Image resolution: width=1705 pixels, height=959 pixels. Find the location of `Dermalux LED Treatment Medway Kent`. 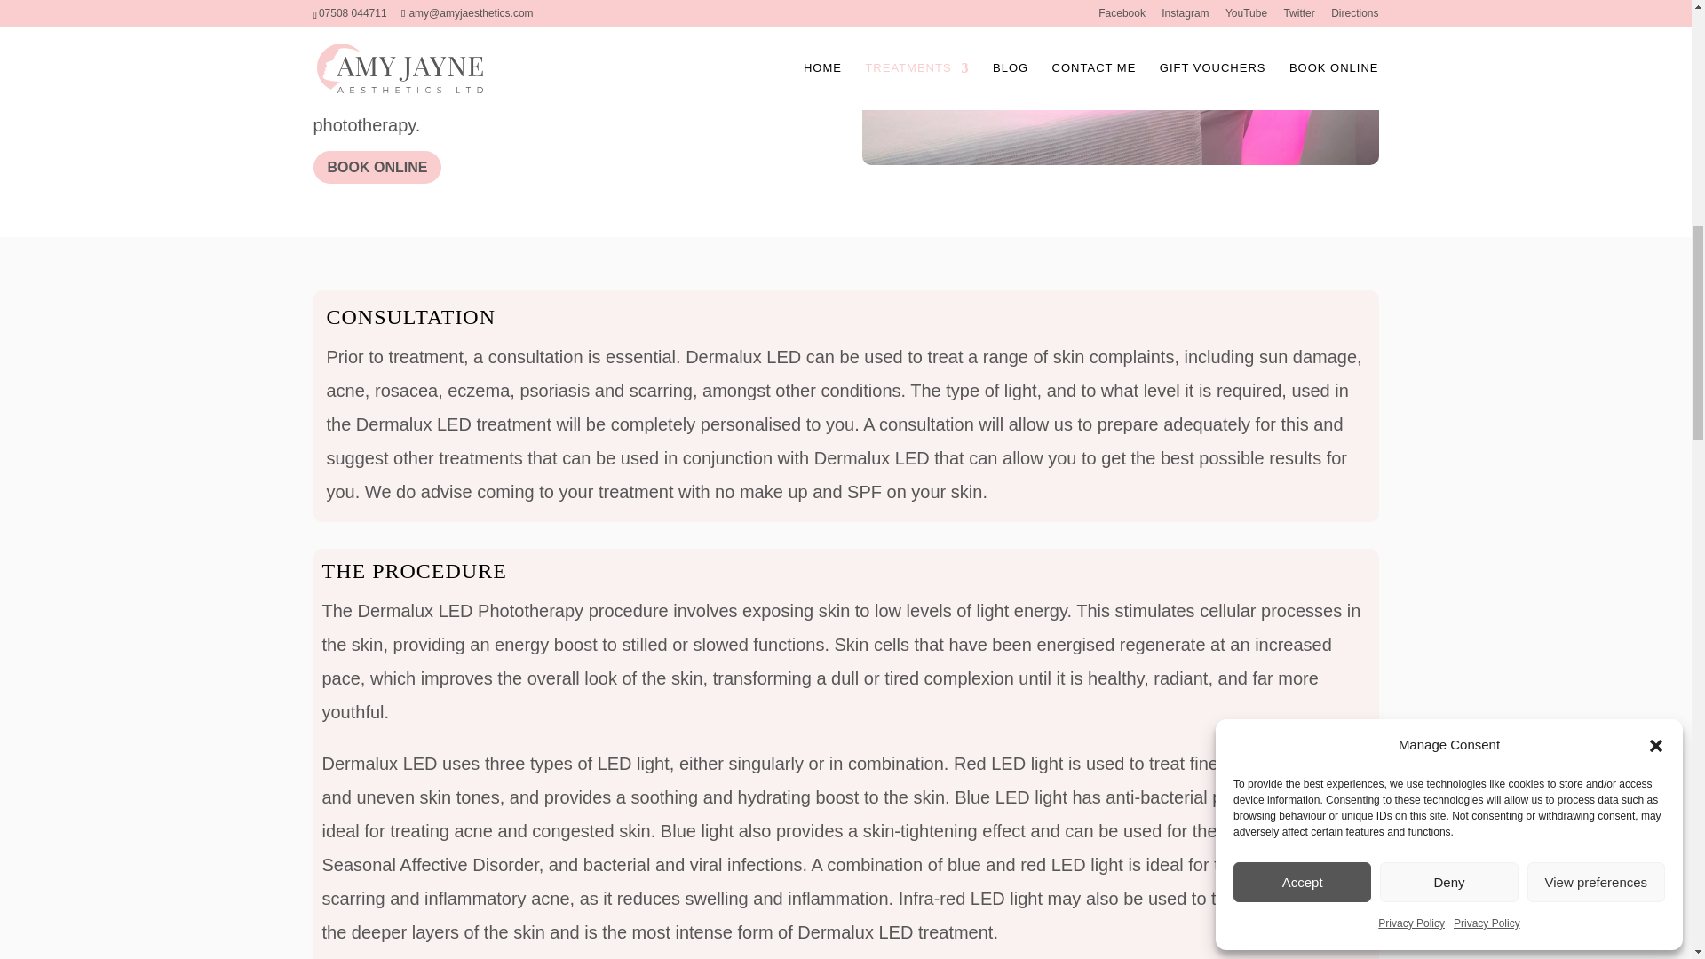

Dermalux LED Treatment Medway Kent is located at coordinates (1119, 82).